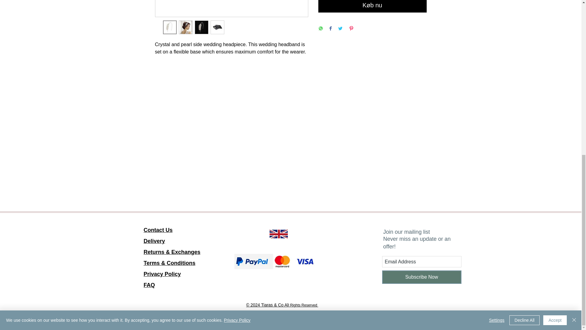  What do you see at coordinates (158, 230) in the screenshot?
I see `Subscribe Now` at bounding box center [158, 230].